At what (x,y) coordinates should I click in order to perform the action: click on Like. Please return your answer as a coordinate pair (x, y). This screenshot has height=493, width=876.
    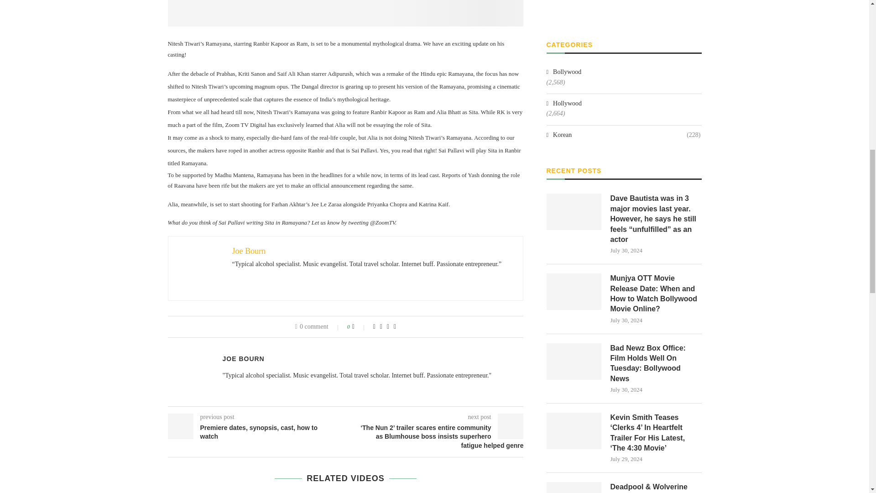
    Looking at the image, I should click on (360, 327).